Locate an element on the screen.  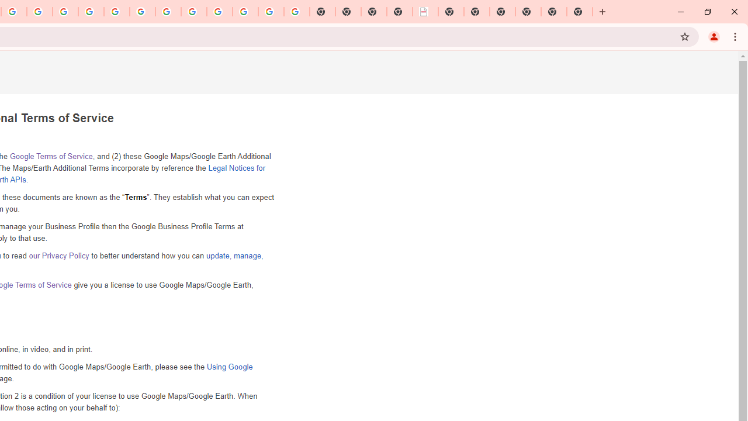
New Tab is located at coordinates (503, 12).